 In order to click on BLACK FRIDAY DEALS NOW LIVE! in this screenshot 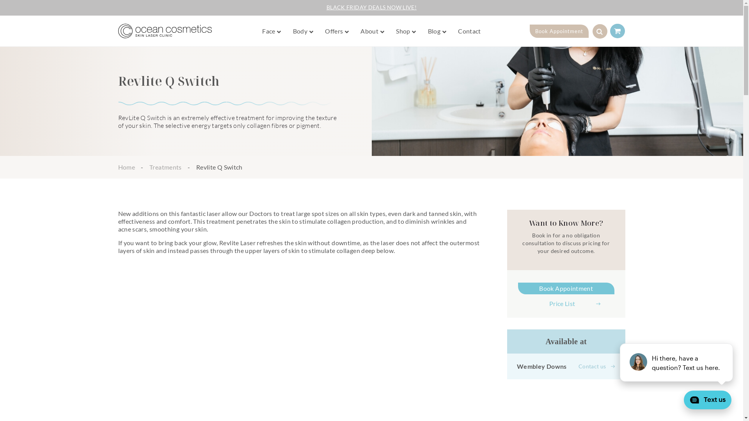, I will do `click(371, 7)`.